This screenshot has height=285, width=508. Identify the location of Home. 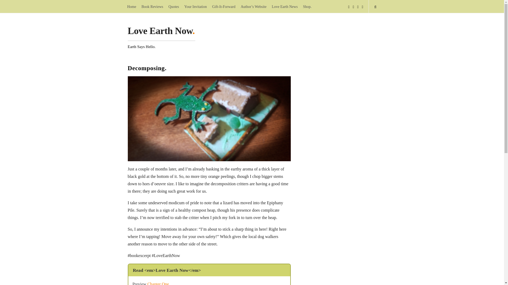
(131, 6).